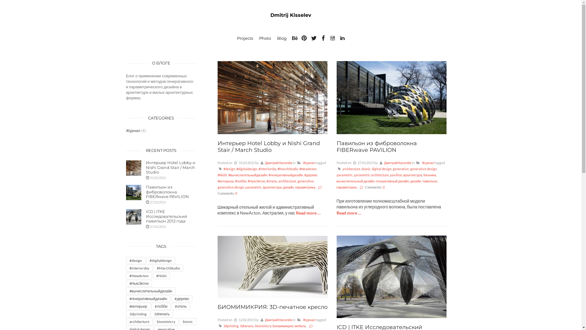 The width and height of the screenshot is (586, 330). Describe the element at coordinates (222, 175) in the screenshot. I see `#Nishi` at that location.